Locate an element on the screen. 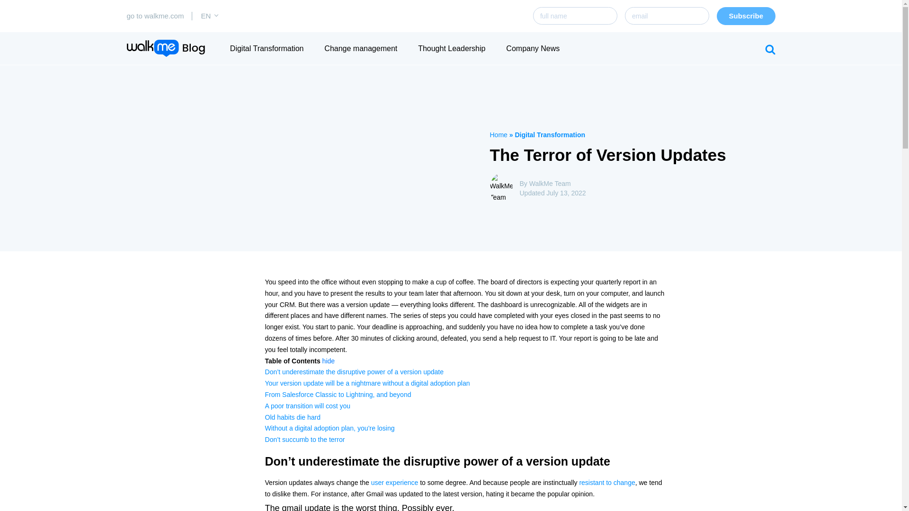 The height and width of the screenshot is (511, 909). hide is located at coordinates (329, 361).